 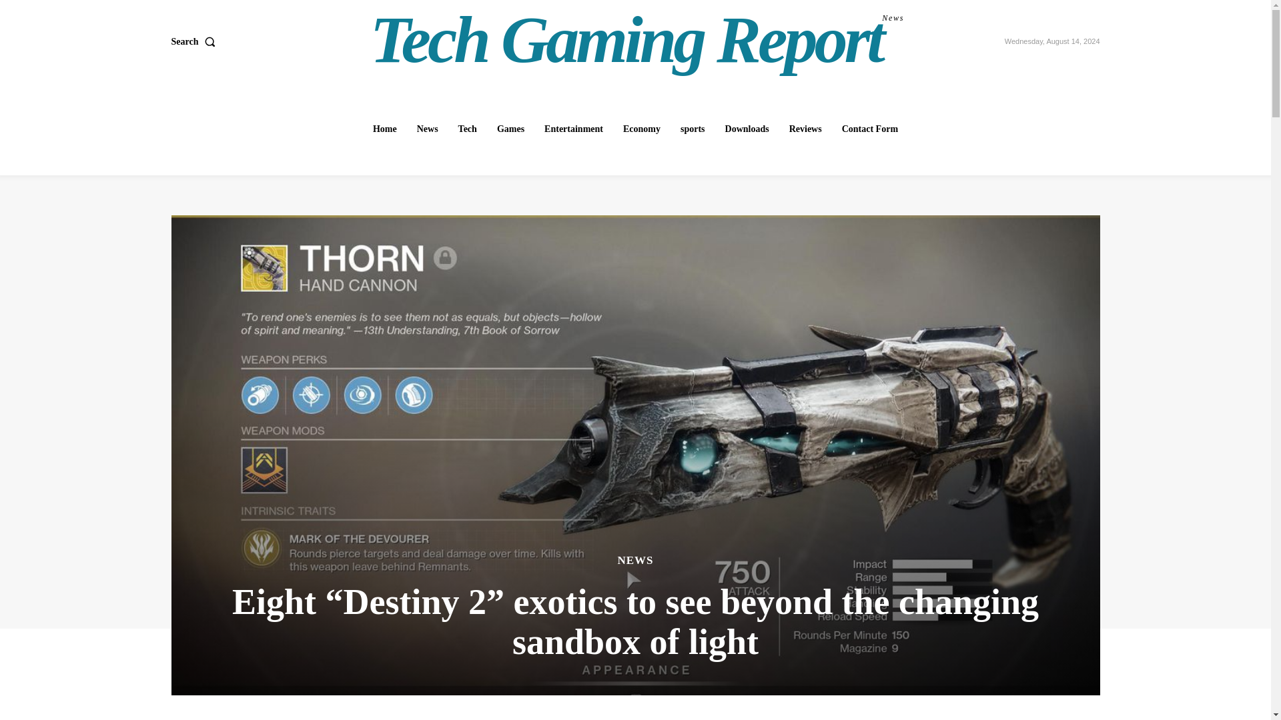 What do you see at coordinates (642, 129) in the screenshot?
I see `Games` at bounding box center [642, 129].